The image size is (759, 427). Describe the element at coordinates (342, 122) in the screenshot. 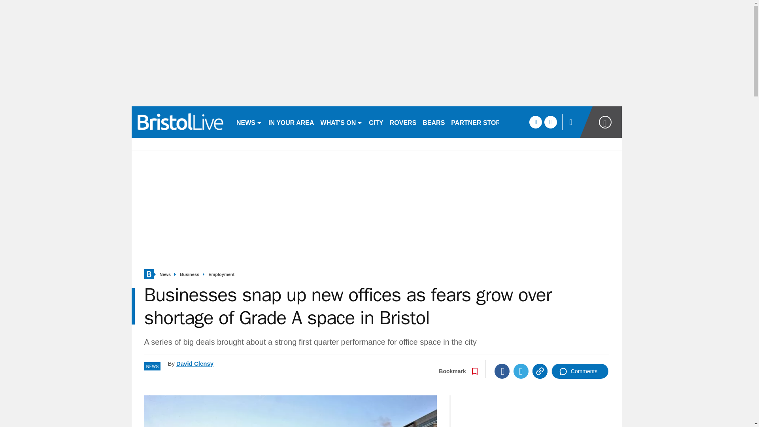

I see `WHAT'S ON` at that location.